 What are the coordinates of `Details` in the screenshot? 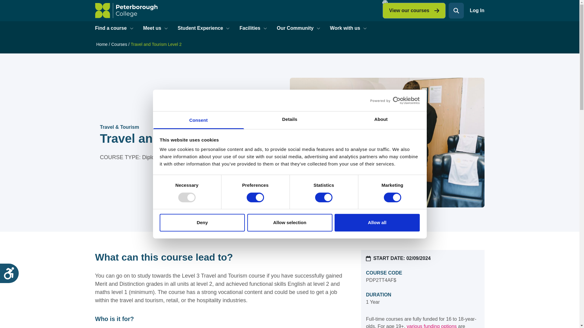 It's located at (290, 120).